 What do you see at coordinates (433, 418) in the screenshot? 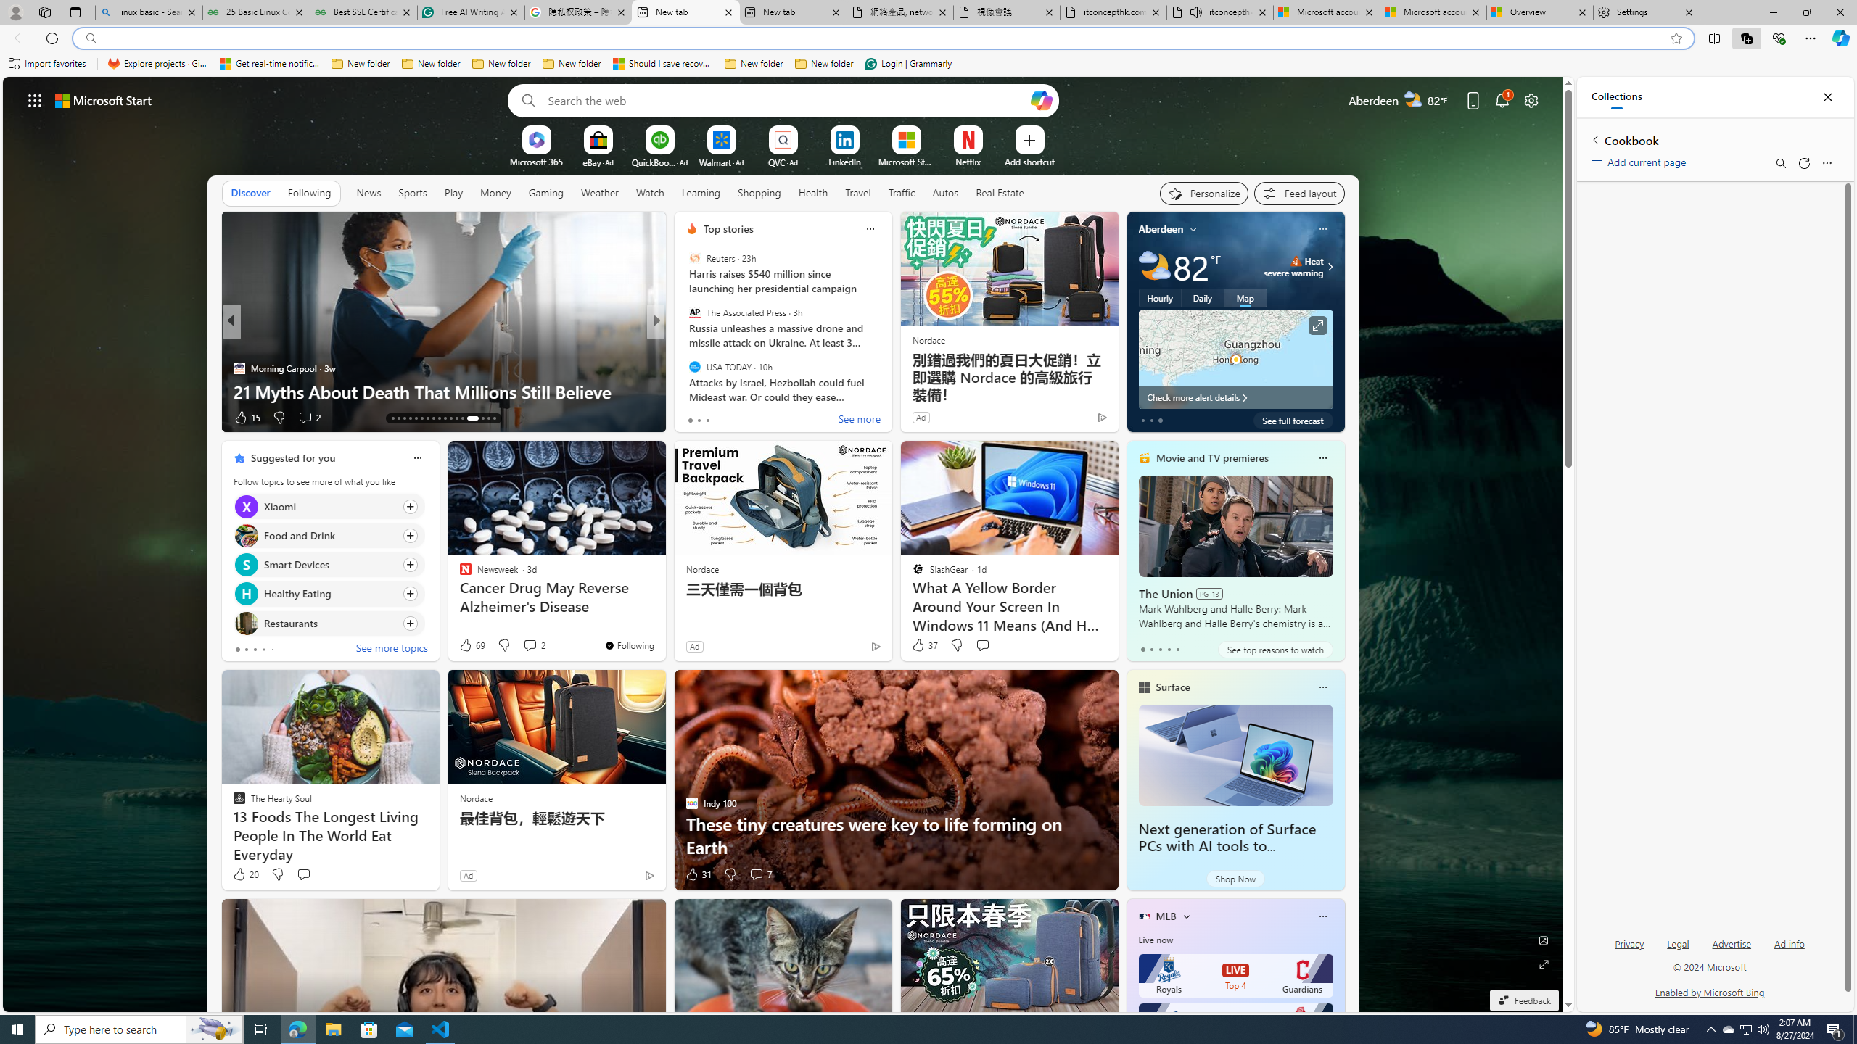
I see `AutomationID: tab-20` at bounding box center [433, 418].